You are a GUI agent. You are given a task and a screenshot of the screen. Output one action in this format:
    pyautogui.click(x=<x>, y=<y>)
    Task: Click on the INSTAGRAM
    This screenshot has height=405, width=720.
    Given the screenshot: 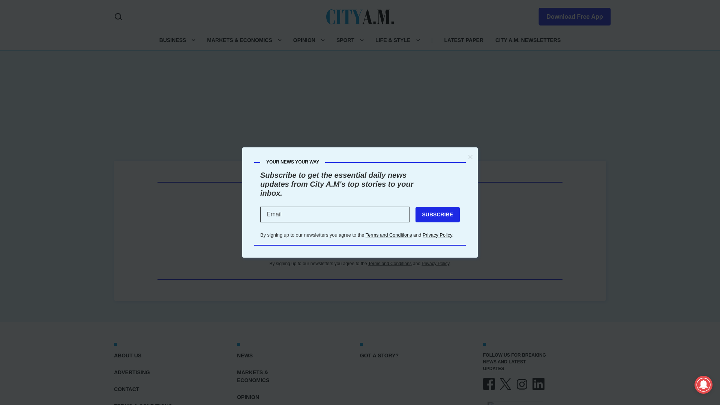 What is the action you would take?
    pyautogui.click(x=522, y=384)
    